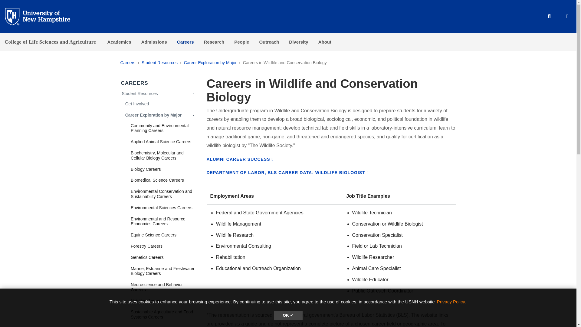 Image resolution: width=581 pixels, height=327 pixels. What do you see at coordinates (185, 42) in the screenshot?
I see `Careers` at bounding box center [185, 42].